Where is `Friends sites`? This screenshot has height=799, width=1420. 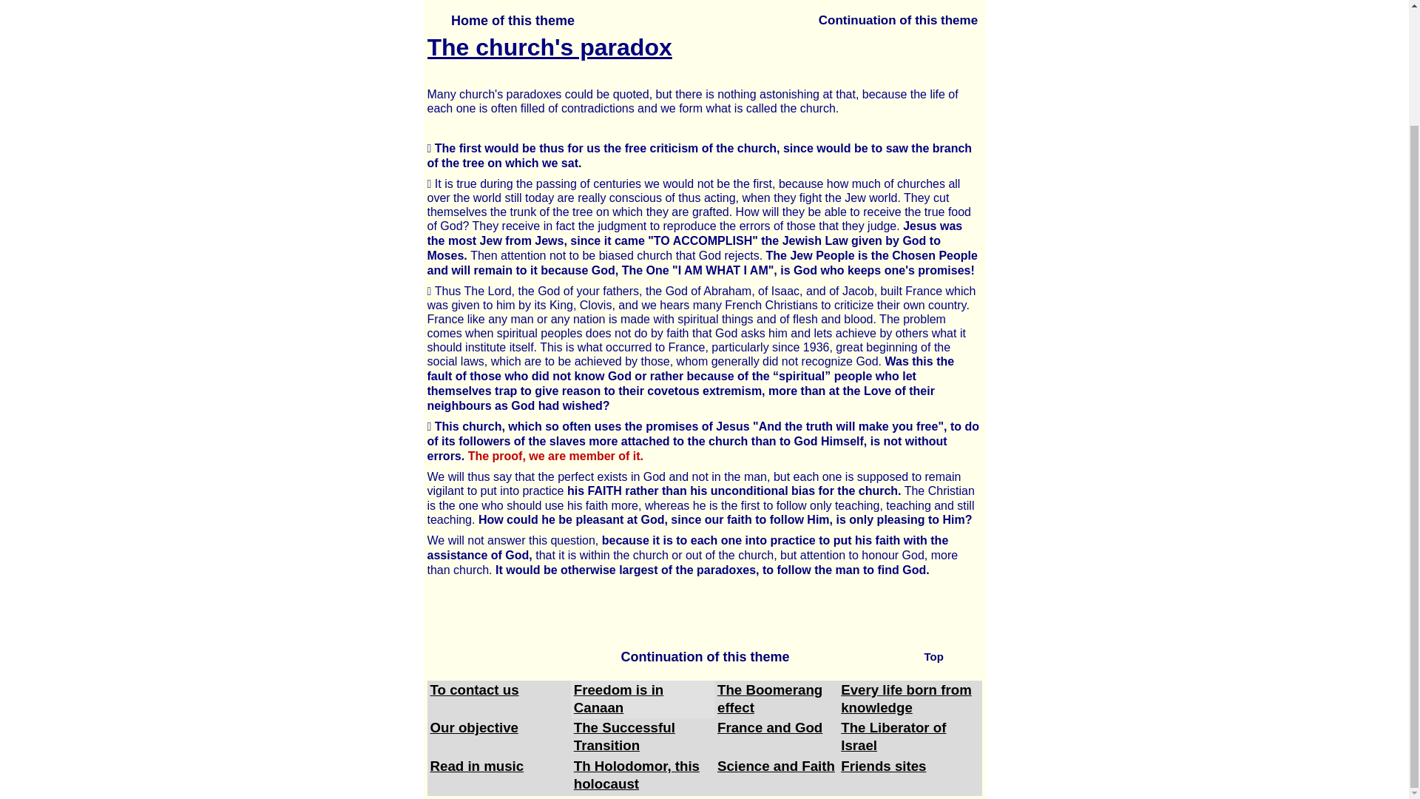
Friends sites is located at coordinates (883, 766).